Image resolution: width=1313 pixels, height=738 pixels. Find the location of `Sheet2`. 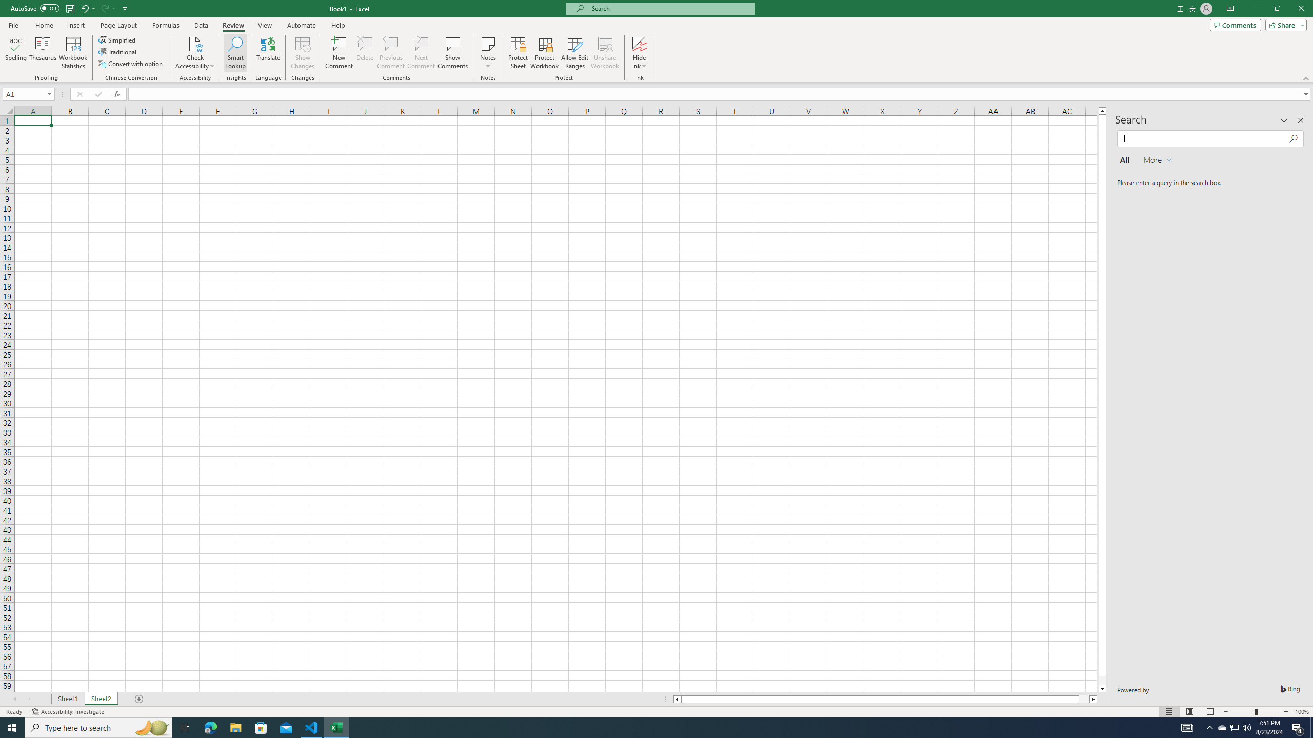

Sheet2 is located at coordinates (101, 699).